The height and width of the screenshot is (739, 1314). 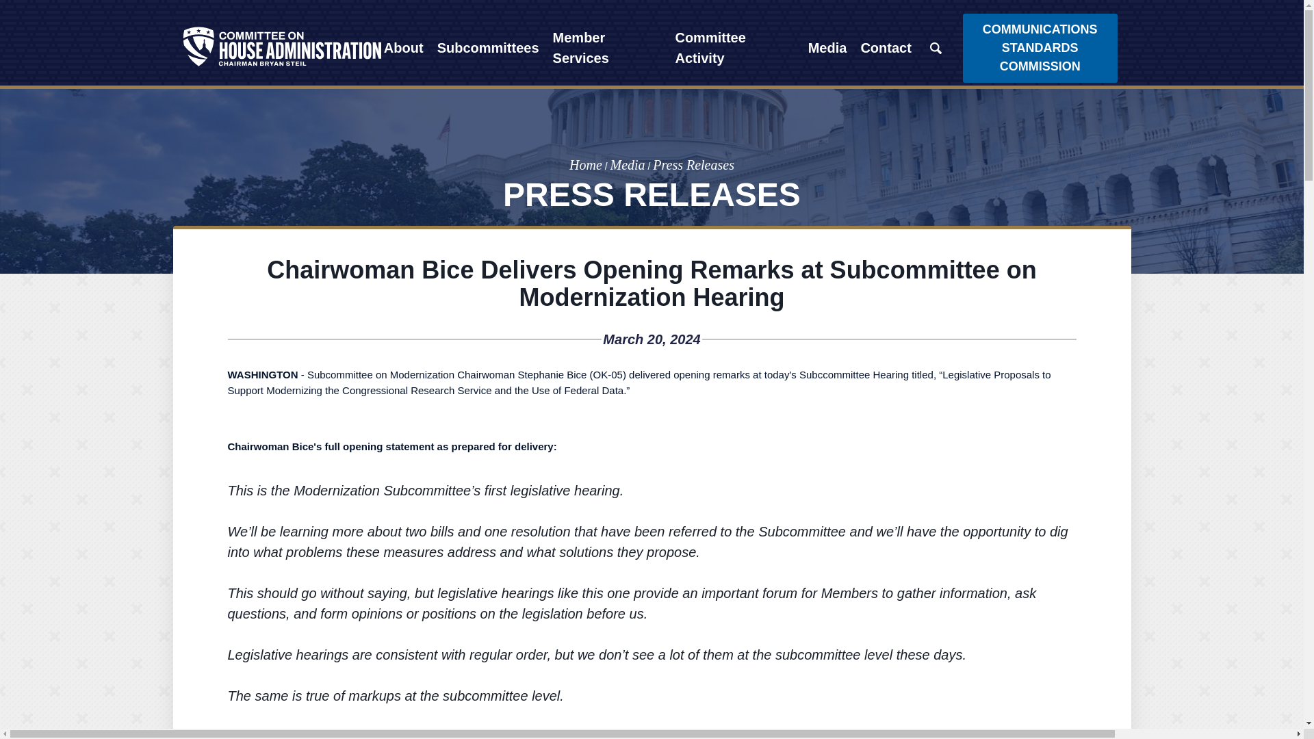 I want to click on Member Services, so click(x=608, y=48).